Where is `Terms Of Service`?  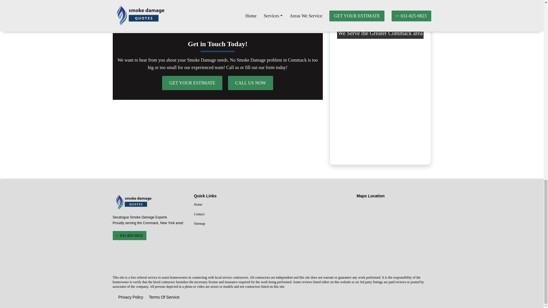
Terms Of Service is located at coordinates (164, 297).